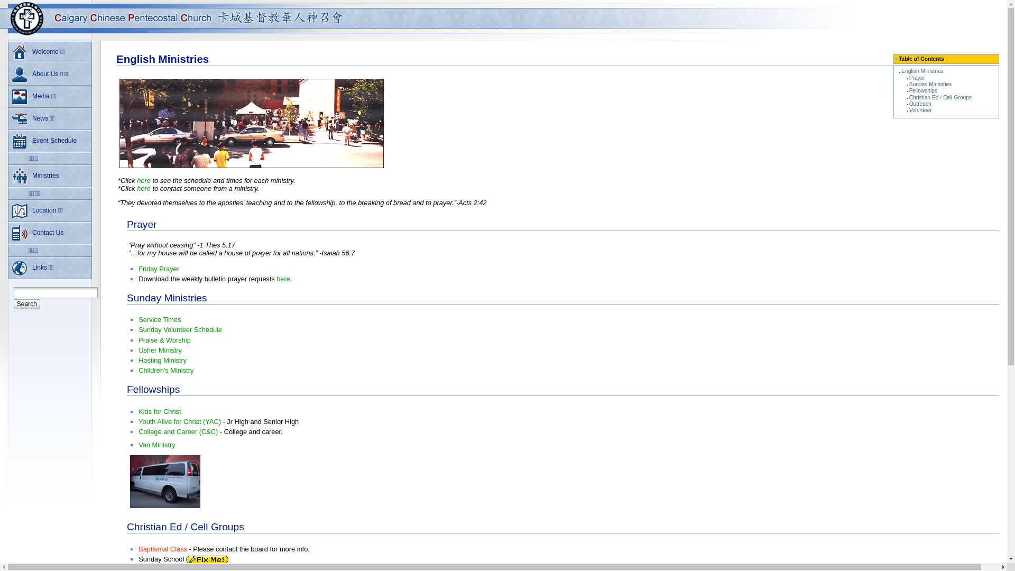 This screenshot has width=1015, height=571. Describe the element at coordinates (144, 188) in the screenshot. I see `here` at that location.